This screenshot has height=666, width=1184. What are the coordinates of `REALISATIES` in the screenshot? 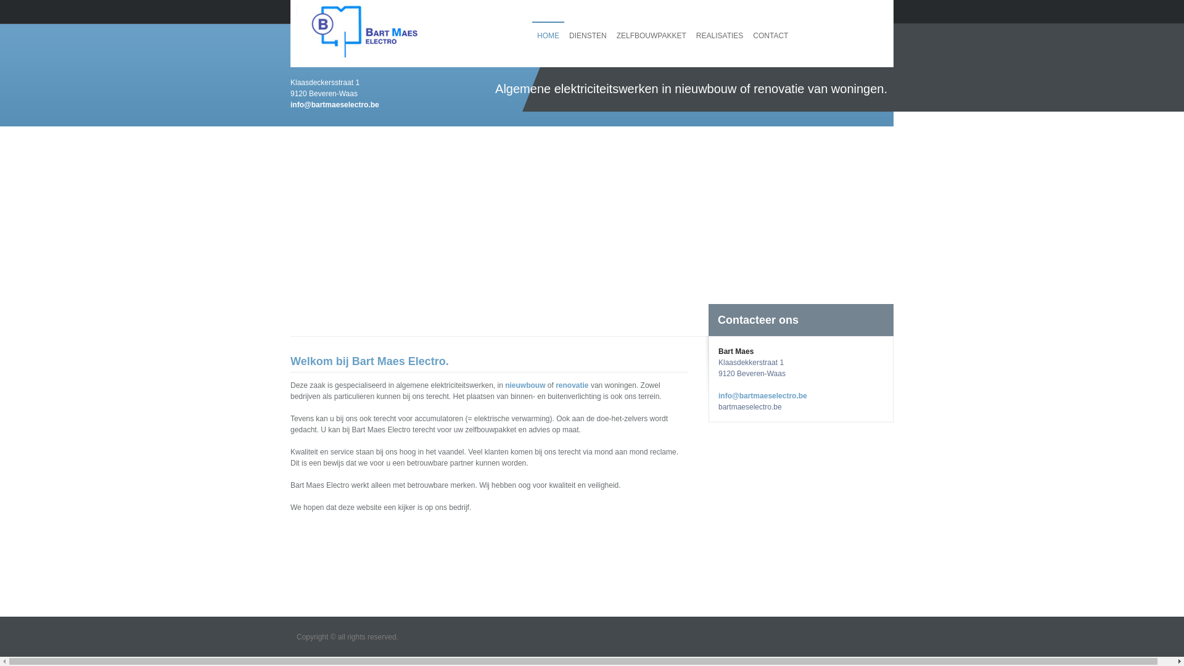 It's located at (720, 36).